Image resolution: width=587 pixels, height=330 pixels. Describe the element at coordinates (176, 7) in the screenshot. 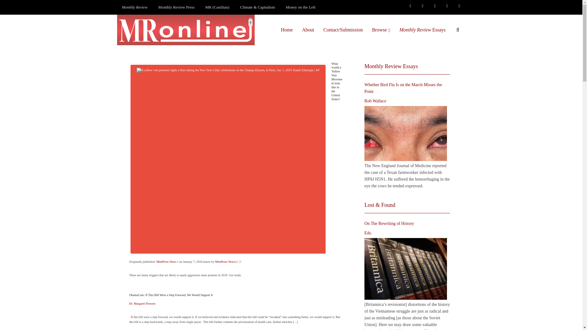

I see `Monthly Review Press` at that location.